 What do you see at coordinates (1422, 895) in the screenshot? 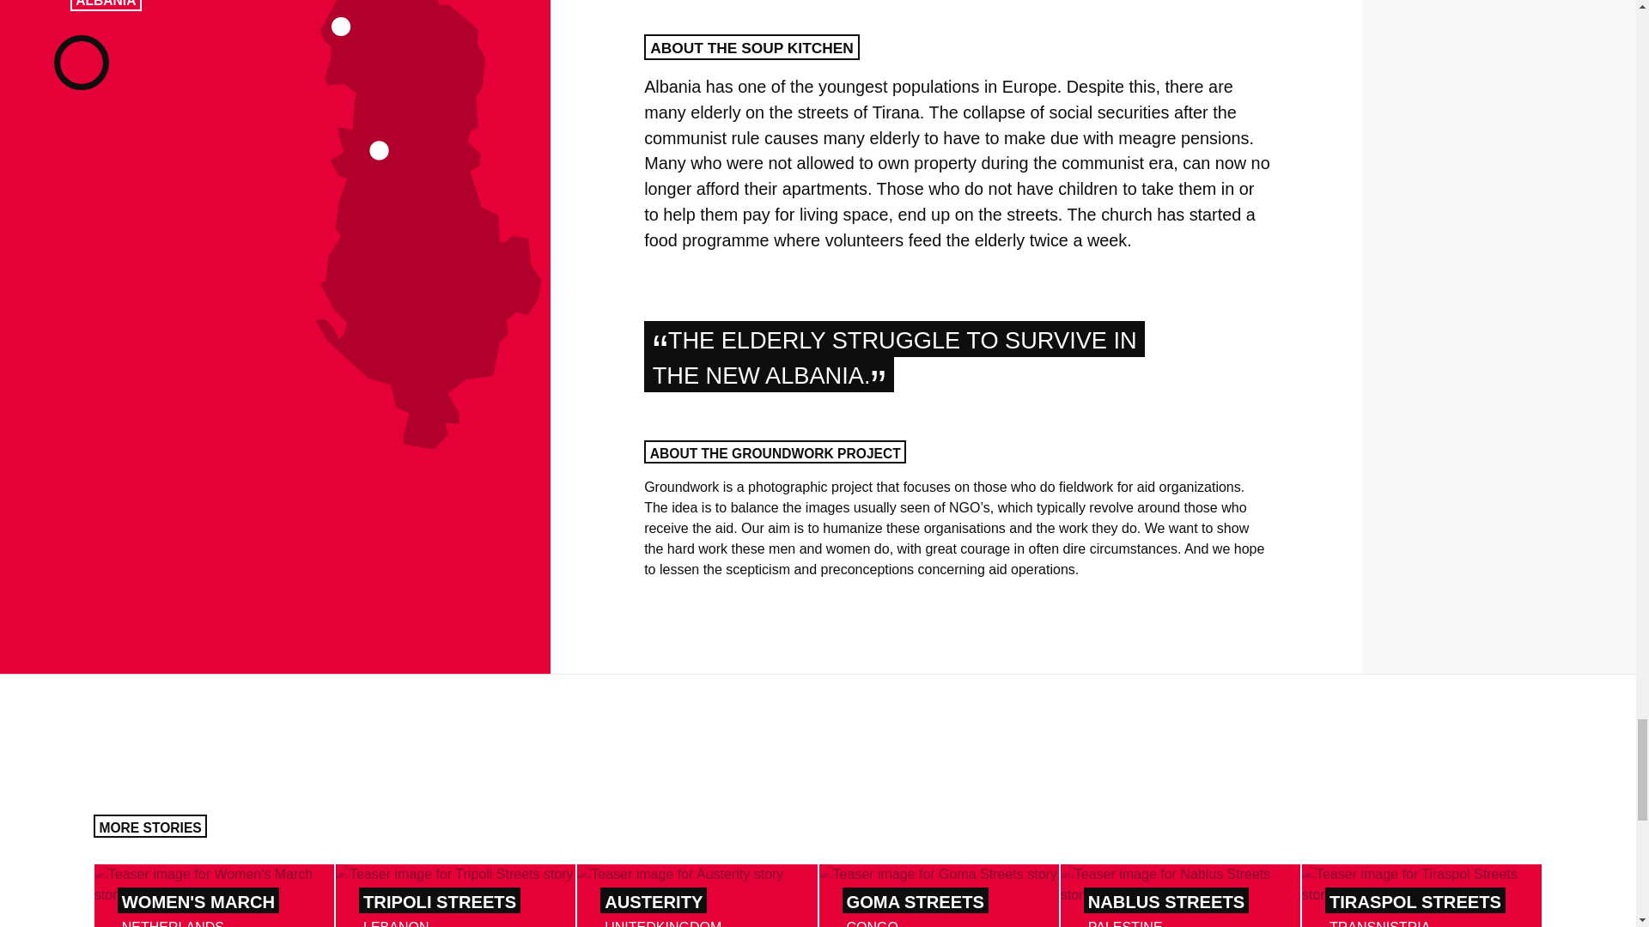
I see `Go to Nablus Streets story` at bounding box center [1422, 895].